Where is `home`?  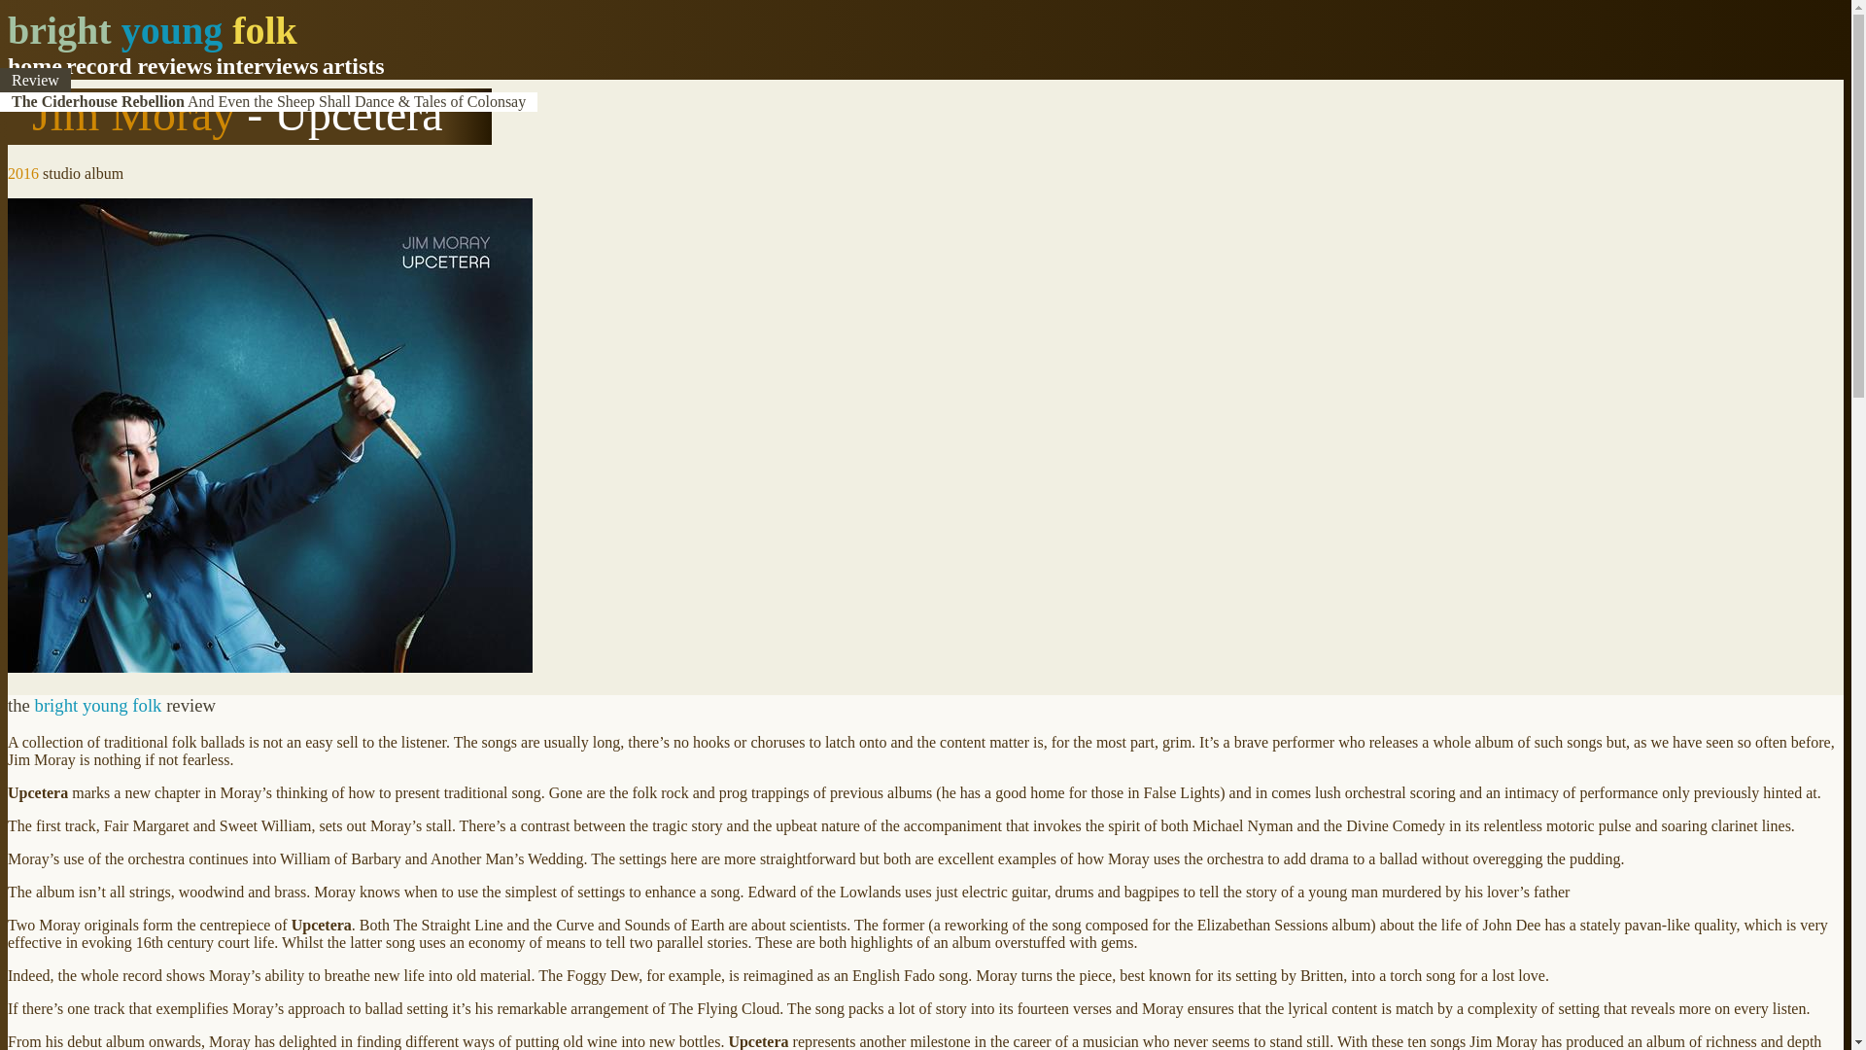
home is located at coordinates (34, 66).